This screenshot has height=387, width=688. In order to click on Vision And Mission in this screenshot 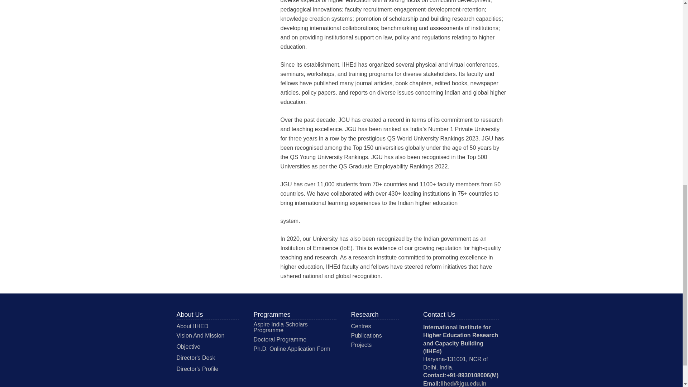, I will do `click(200, 335)`.